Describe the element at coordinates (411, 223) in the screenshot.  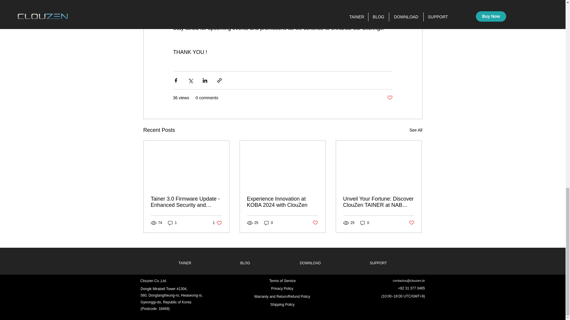
I see `Post not marked as liked` at that location.